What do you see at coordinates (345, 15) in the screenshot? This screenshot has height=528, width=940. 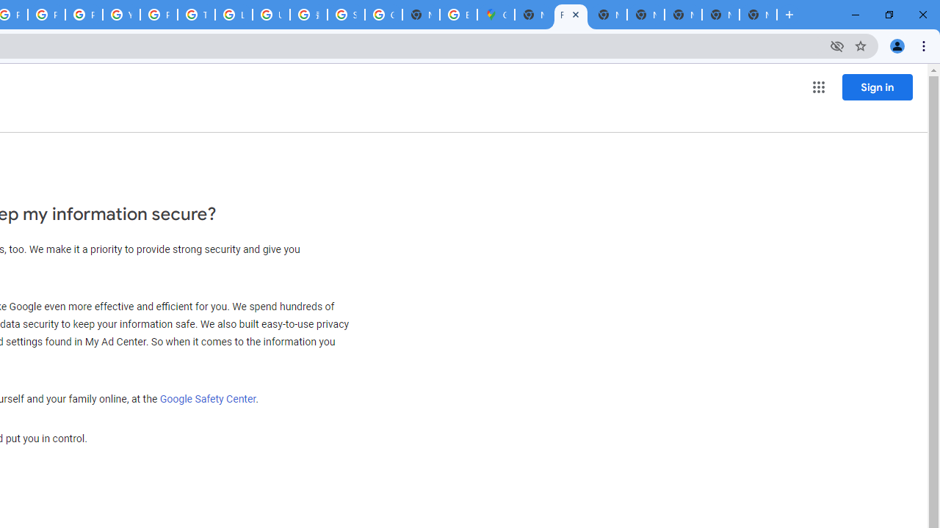 I see `Sign in - Google Accounts` at bounding box center [345, 15].